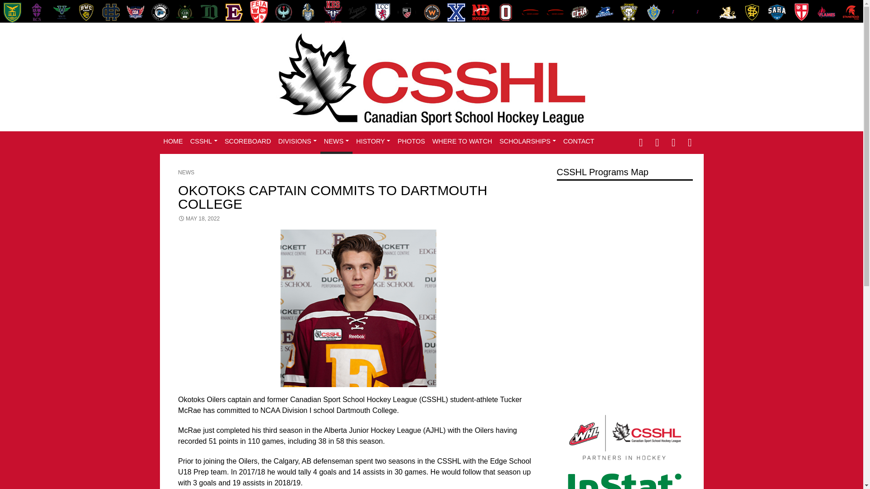  I want to click on Fort Erie International Academy, so click(258, 12).